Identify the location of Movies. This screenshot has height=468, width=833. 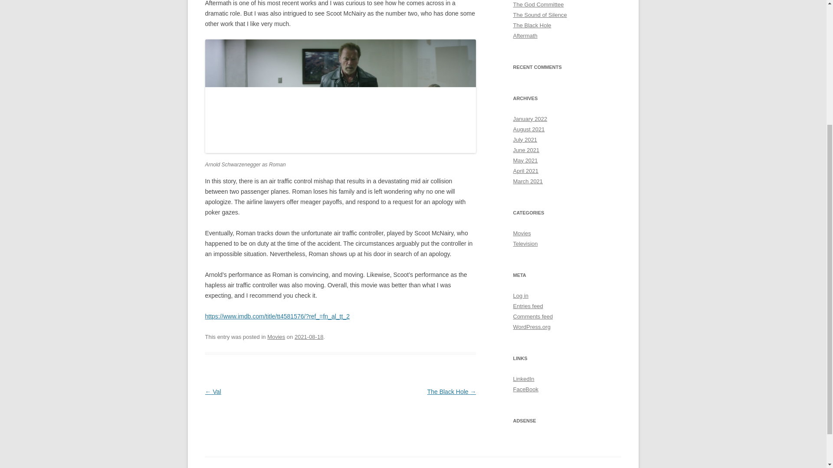
(521, 233).